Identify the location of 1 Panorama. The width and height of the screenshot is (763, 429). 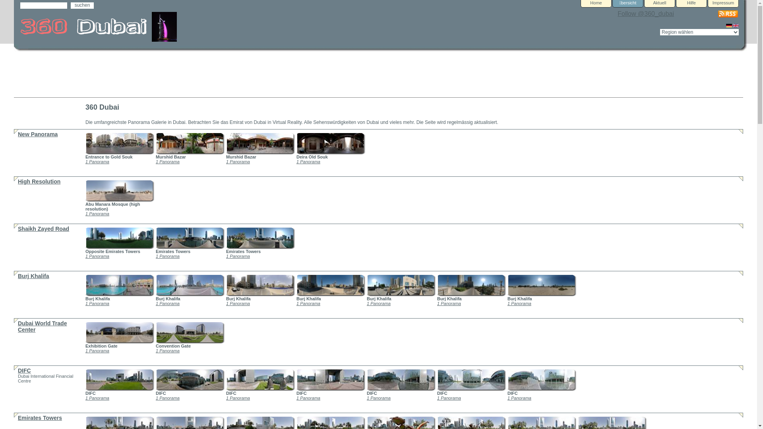
(97, 398).